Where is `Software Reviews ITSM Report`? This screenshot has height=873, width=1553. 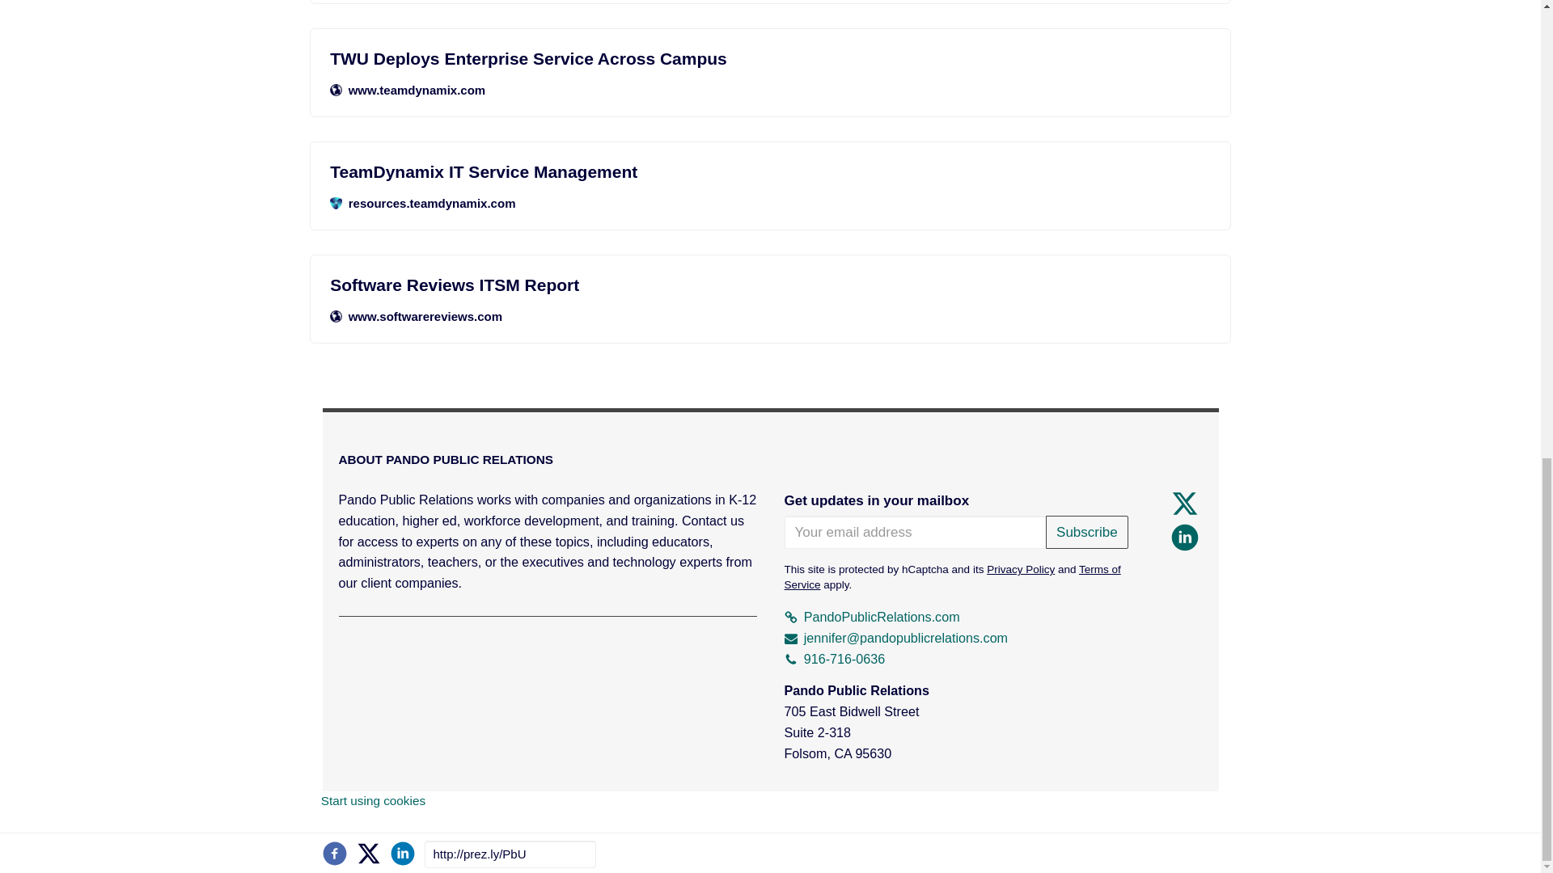 Software Reviews ITSM Report is located at coordinates (770, 285).